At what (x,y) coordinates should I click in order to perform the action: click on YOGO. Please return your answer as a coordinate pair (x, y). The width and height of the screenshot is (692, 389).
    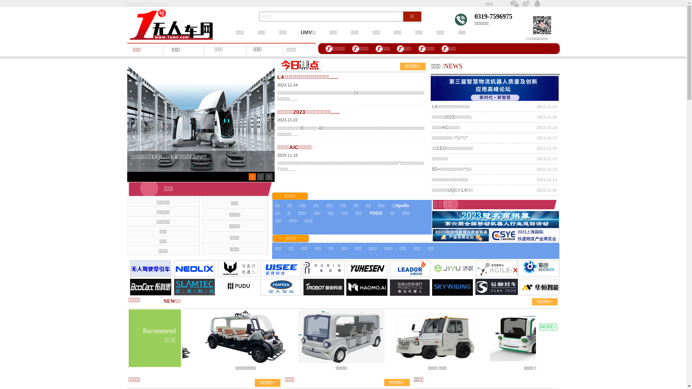
    Looking at the image, I should click on (376, 213).